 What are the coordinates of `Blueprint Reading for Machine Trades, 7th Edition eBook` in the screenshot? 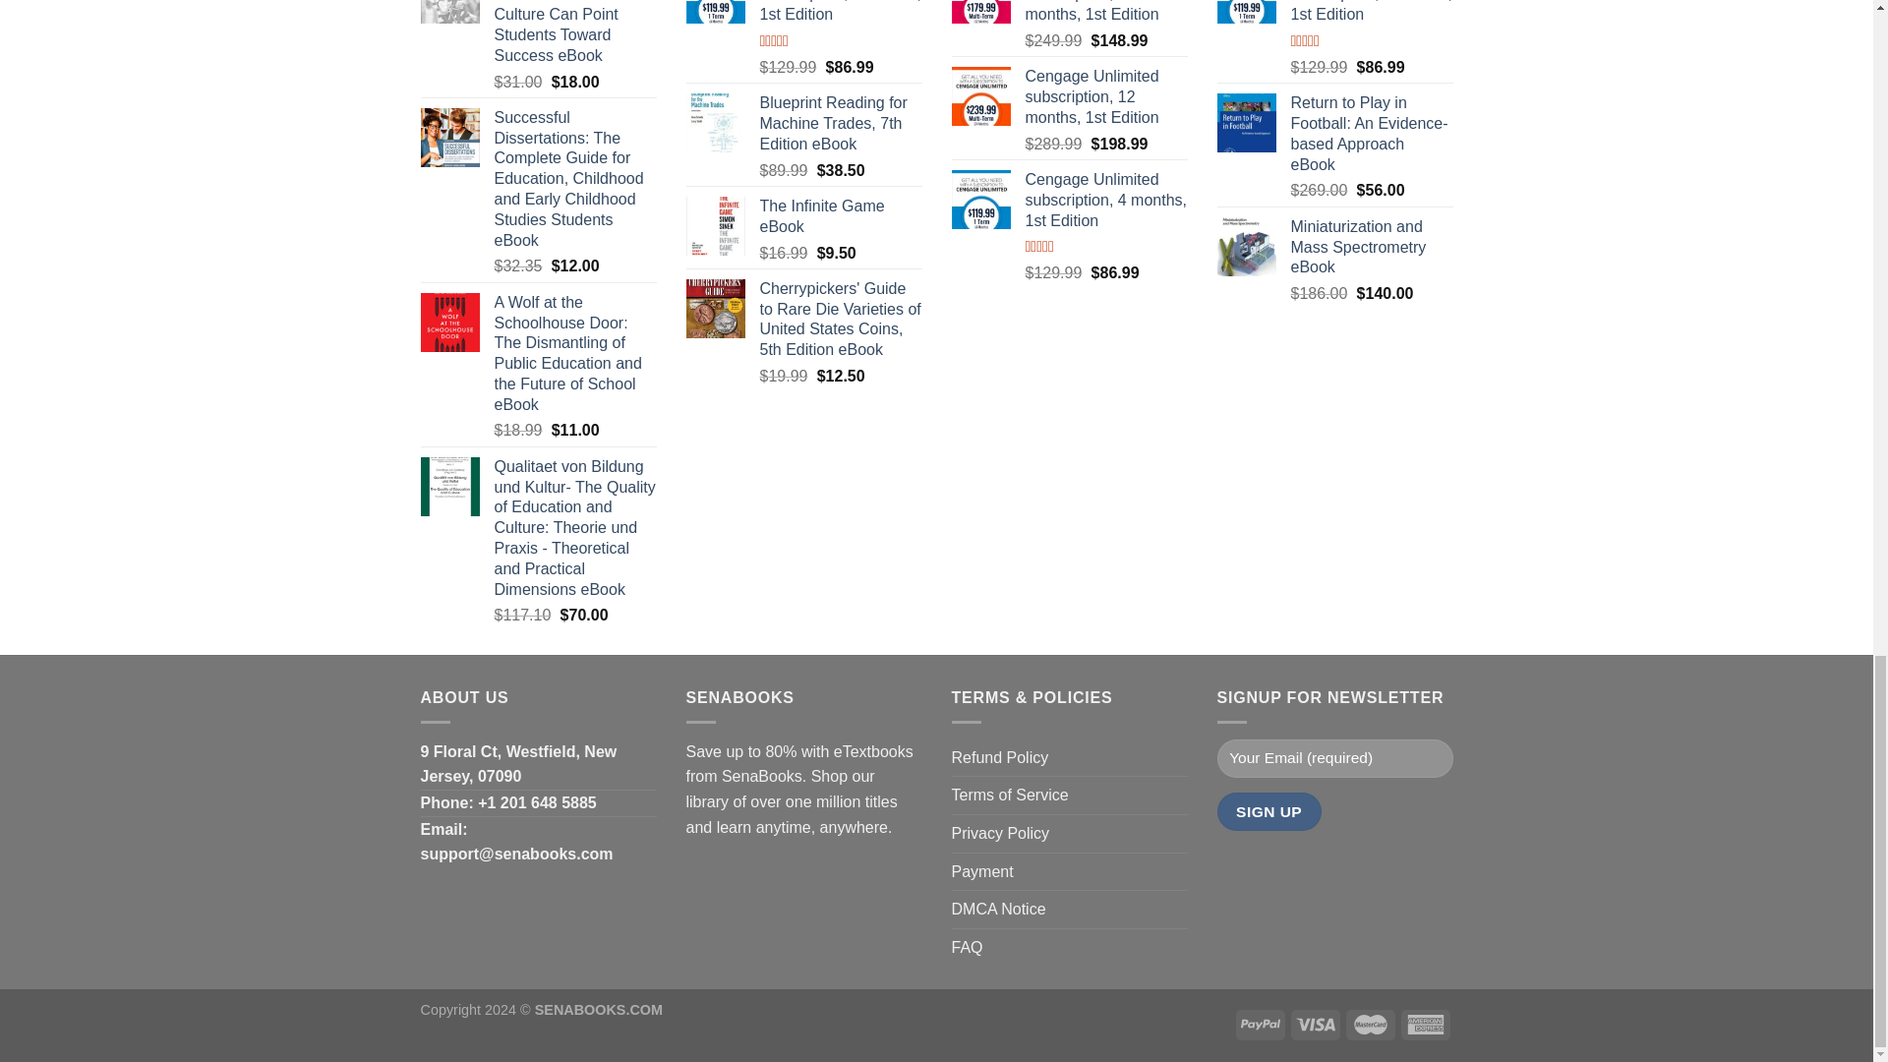 It's located at (840, 124).